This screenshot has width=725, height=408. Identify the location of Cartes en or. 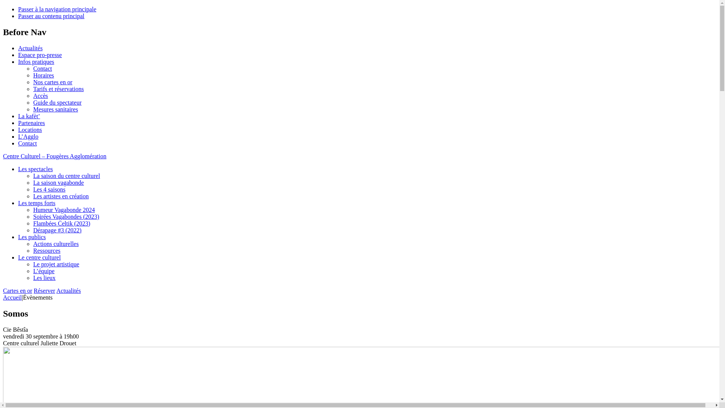
(17, 291).